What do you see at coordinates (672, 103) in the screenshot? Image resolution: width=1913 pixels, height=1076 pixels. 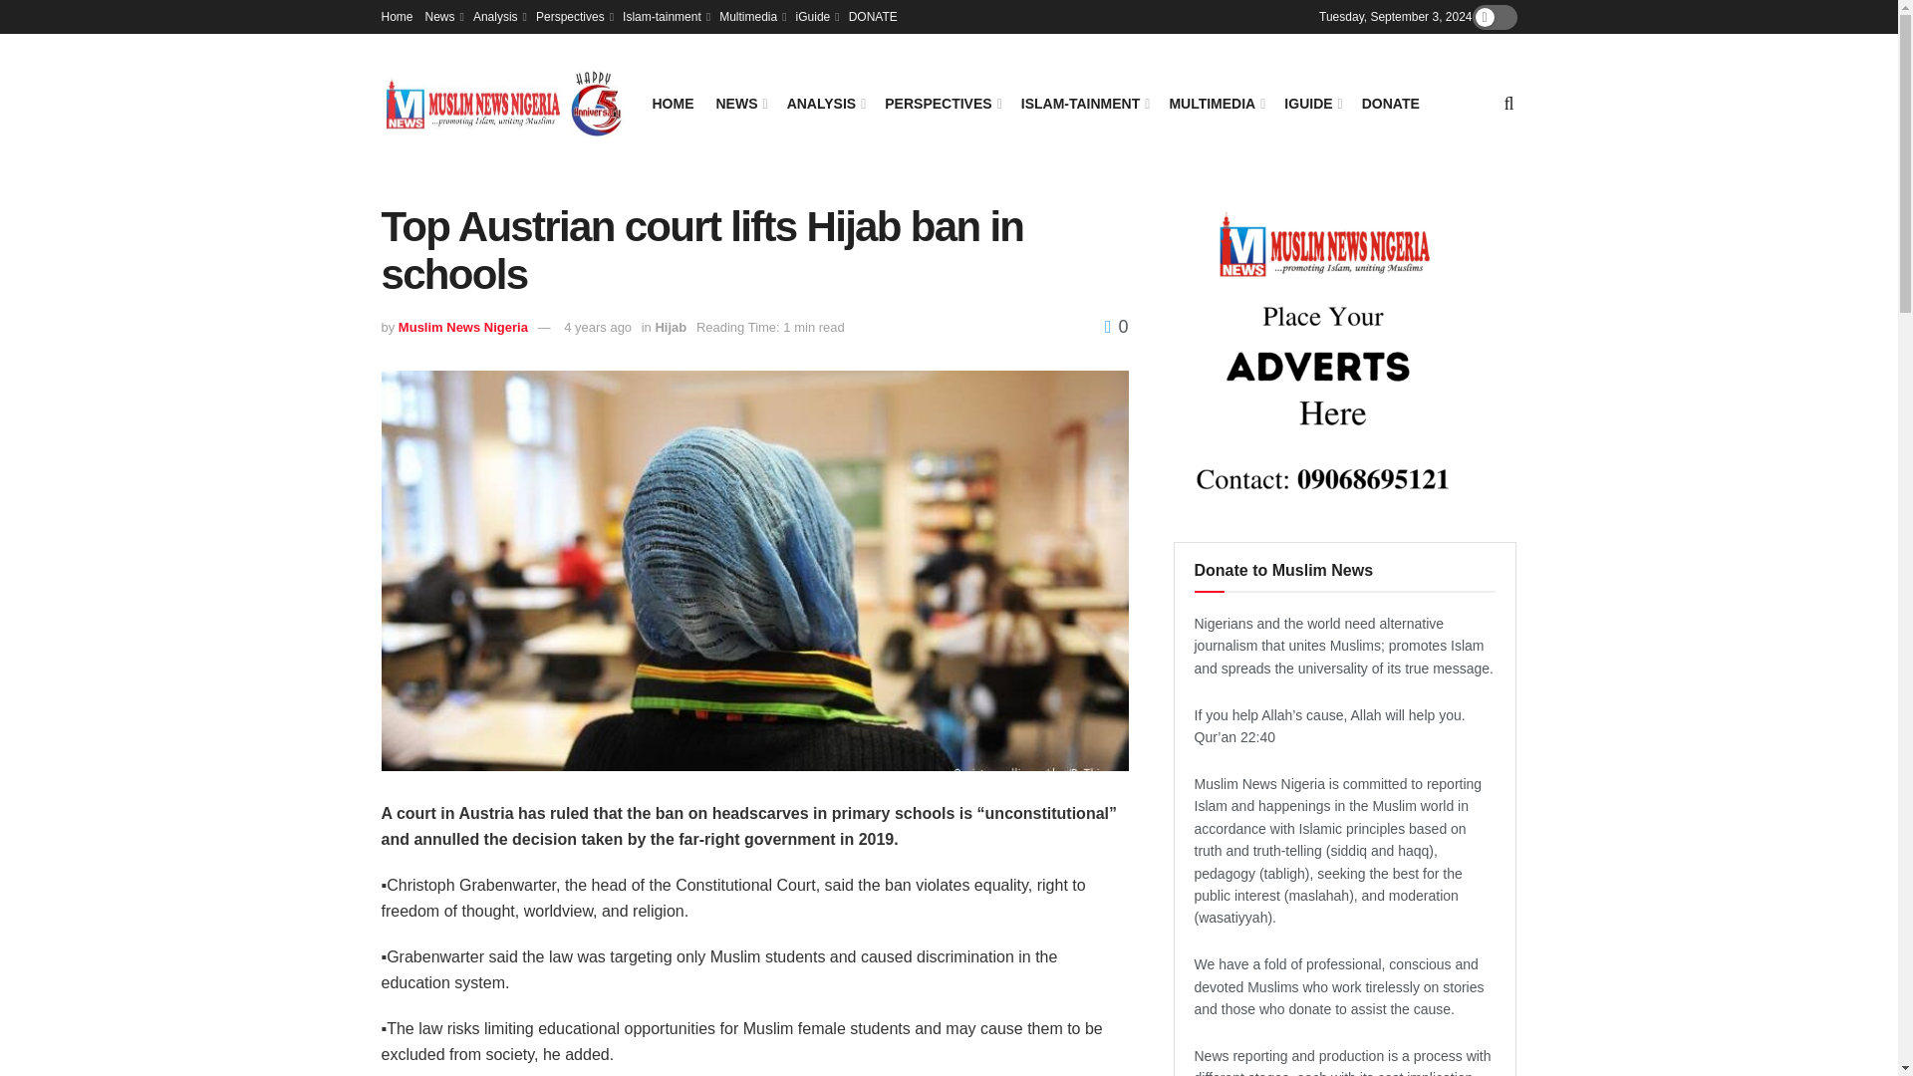 I see `HOME` at bounding box center [672, 103].